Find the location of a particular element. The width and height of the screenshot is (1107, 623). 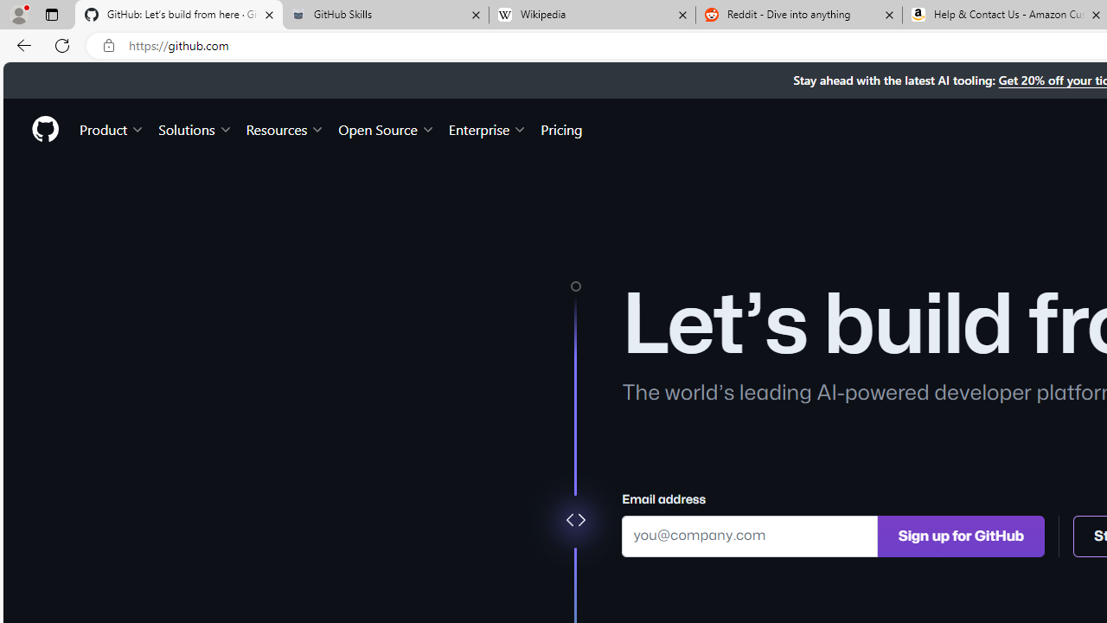

Solutions is located at coordinates (195, 128).